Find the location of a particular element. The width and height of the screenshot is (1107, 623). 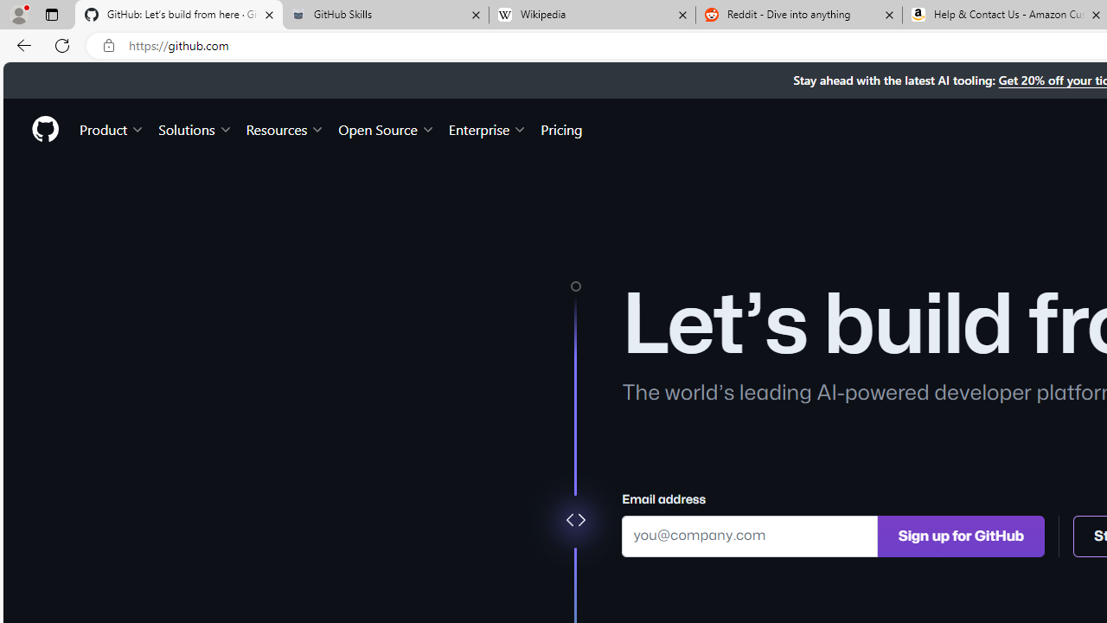

Solutions is located at coordinates (195, 128).